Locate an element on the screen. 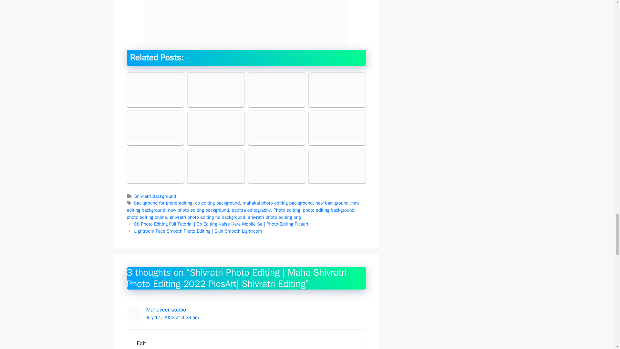 This screenshot has width=620, height=349. Aqua and Orange Preset Download - PABITRA EDITOGRAPHY is located at coordinates (155, 89).